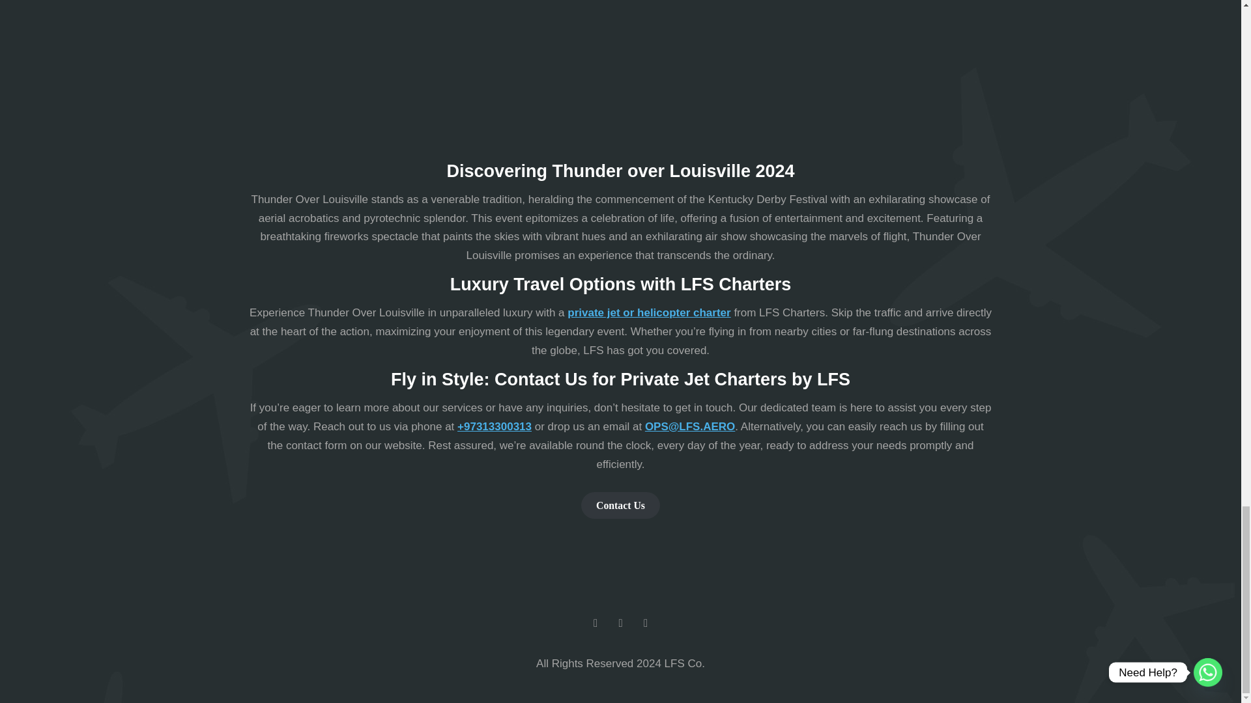 The height and width of the screenshot is (703, 1251). Describe the element at coordinates (684, 663) in the screenshot. I see `LFS Co.` at that location.